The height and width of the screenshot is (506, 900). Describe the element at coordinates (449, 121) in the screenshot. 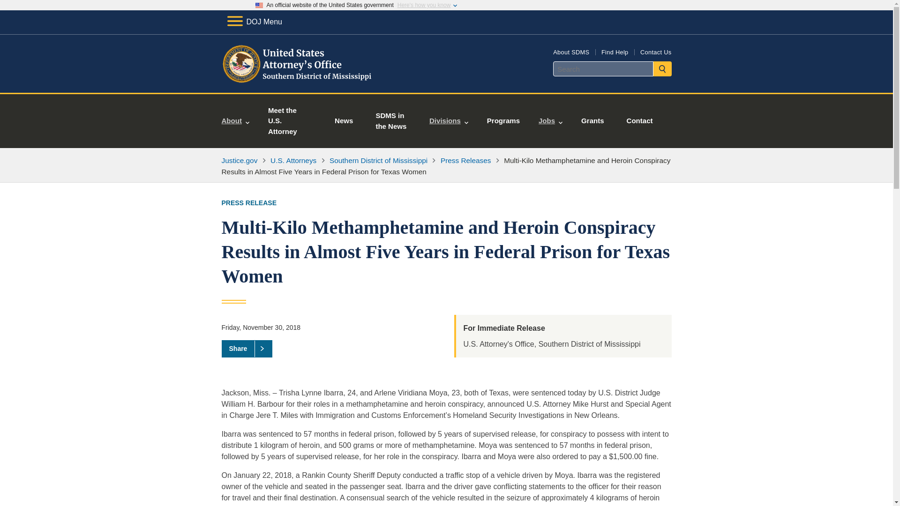

I see `Divisions` at that location.